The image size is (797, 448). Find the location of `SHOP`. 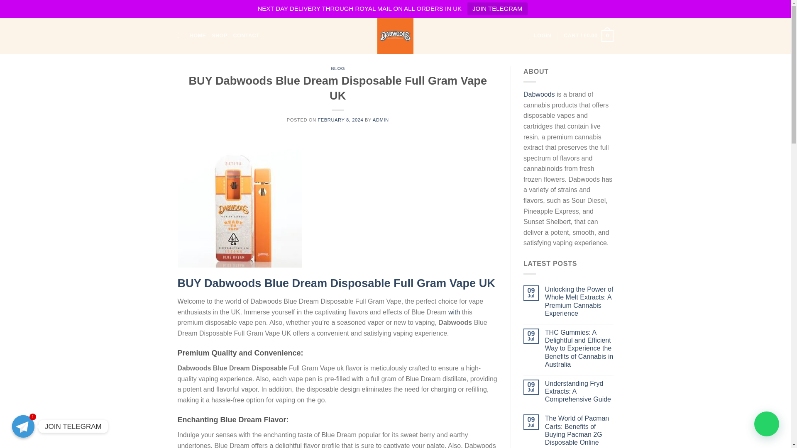

SHOP is located at coordinates (219, 35).